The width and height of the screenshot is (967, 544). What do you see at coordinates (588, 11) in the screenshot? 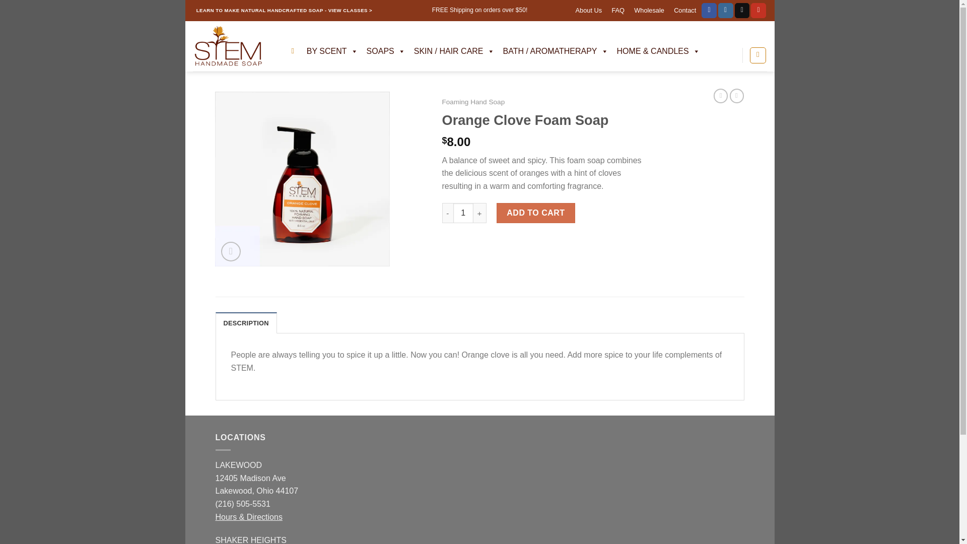
I see `About Us` at bounding box center [588, 11].